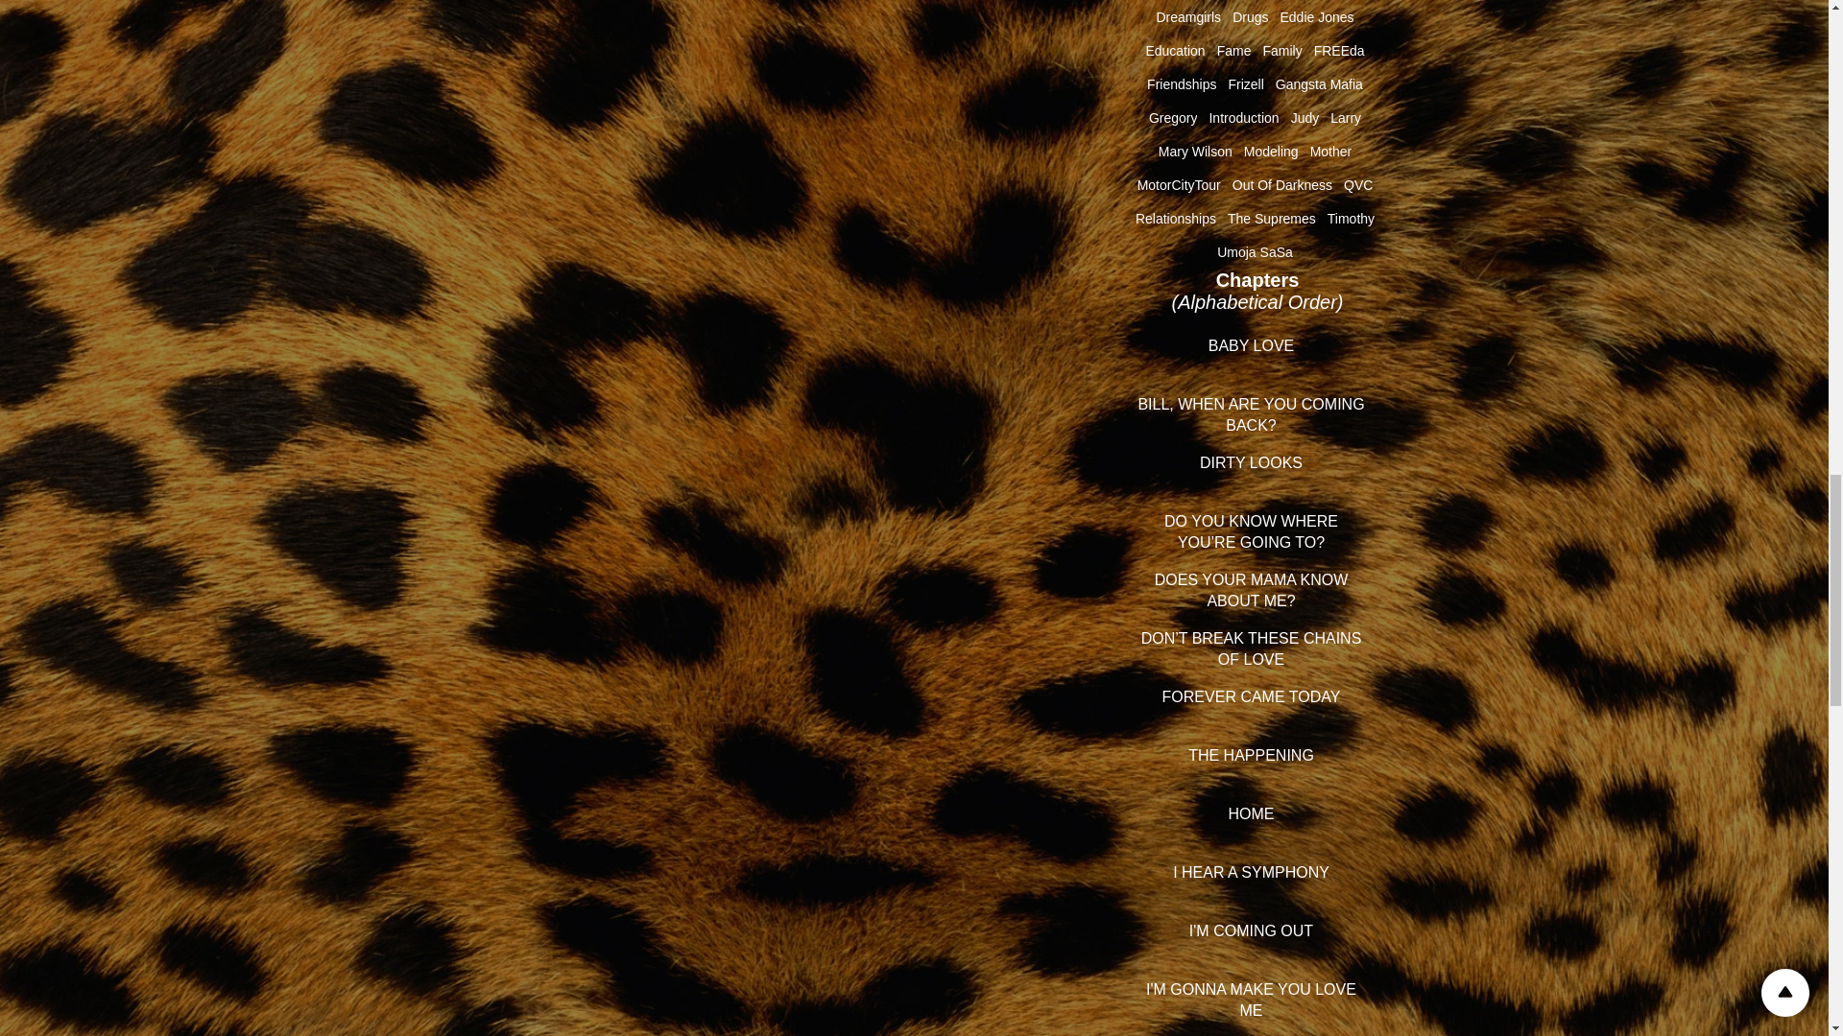 This screenshot has width=1843, height=1036. I want to click on MotorCityTour, so click(1179, 184).